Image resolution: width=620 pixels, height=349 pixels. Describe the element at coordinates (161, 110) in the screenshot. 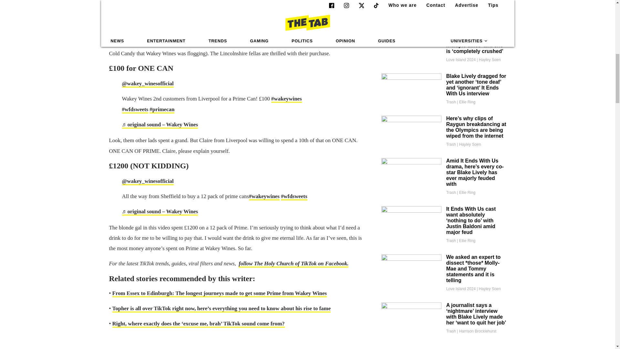

I see `primecan` at that location.